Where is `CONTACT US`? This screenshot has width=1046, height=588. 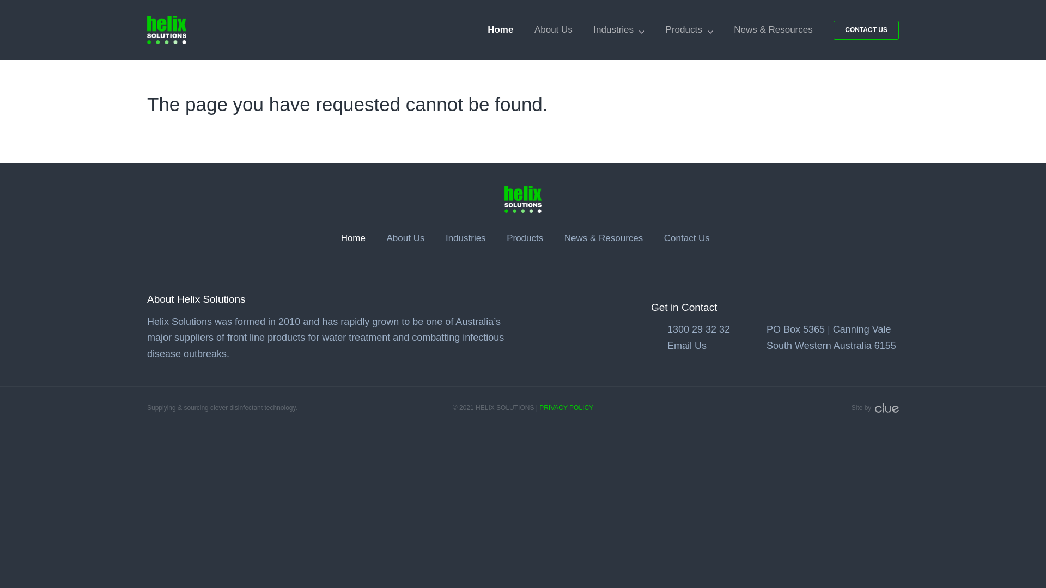 CONTACT US is located at coordinates (866, 30).